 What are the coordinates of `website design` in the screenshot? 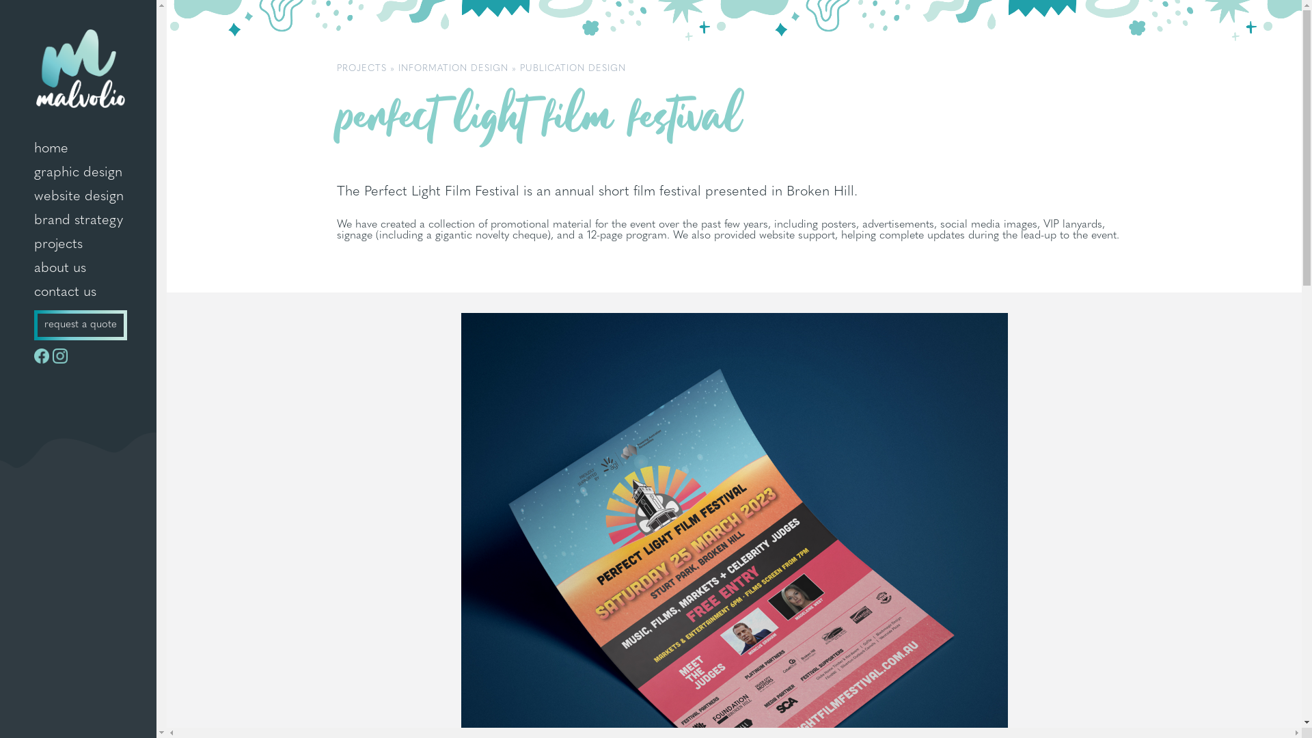 It's located at (78, 197).